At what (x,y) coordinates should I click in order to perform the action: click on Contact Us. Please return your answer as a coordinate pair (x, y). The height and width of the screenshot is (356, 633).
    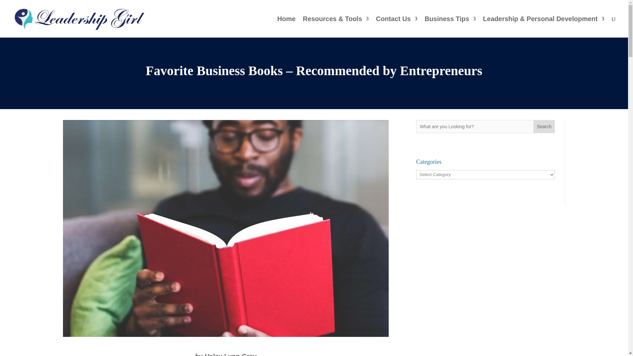
    Looking at the image, I should click on (396, 27).